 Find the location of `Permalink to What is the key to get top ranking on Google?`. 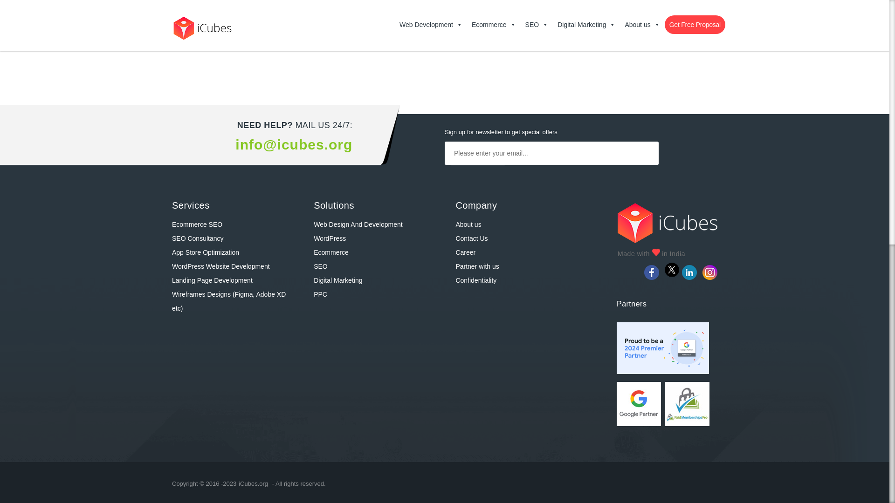

Permalink to What is the key to get top ranking on Google? is located at coordinates (631, 29).